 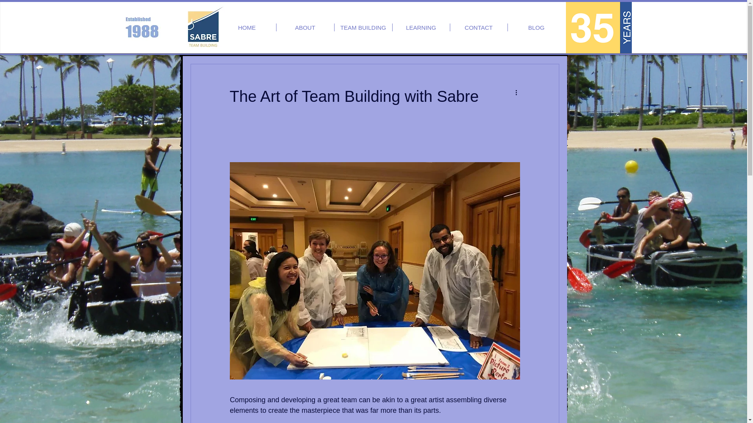 I want to click on Team Building Australia since 1988, so click(x=598, y=27).